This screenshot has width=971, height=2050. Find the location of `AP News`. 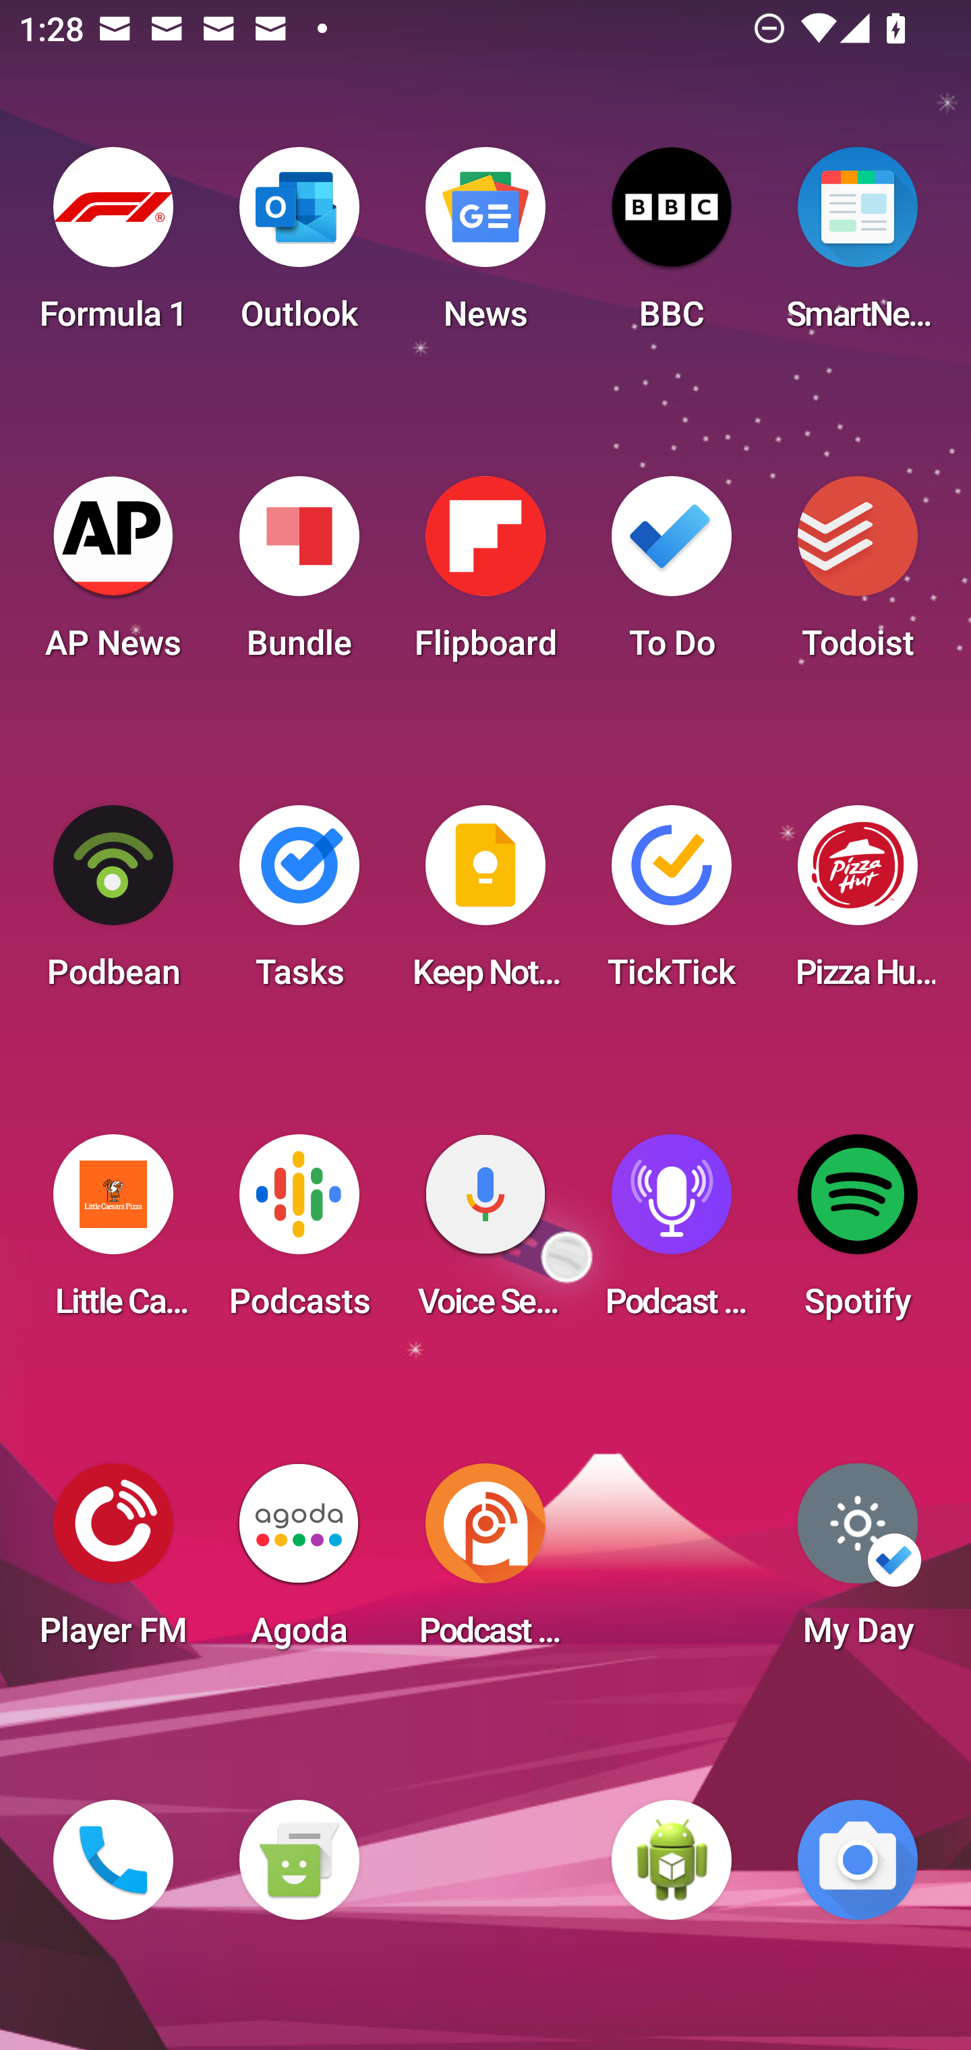

AP News is located at coordinates (113, 576).